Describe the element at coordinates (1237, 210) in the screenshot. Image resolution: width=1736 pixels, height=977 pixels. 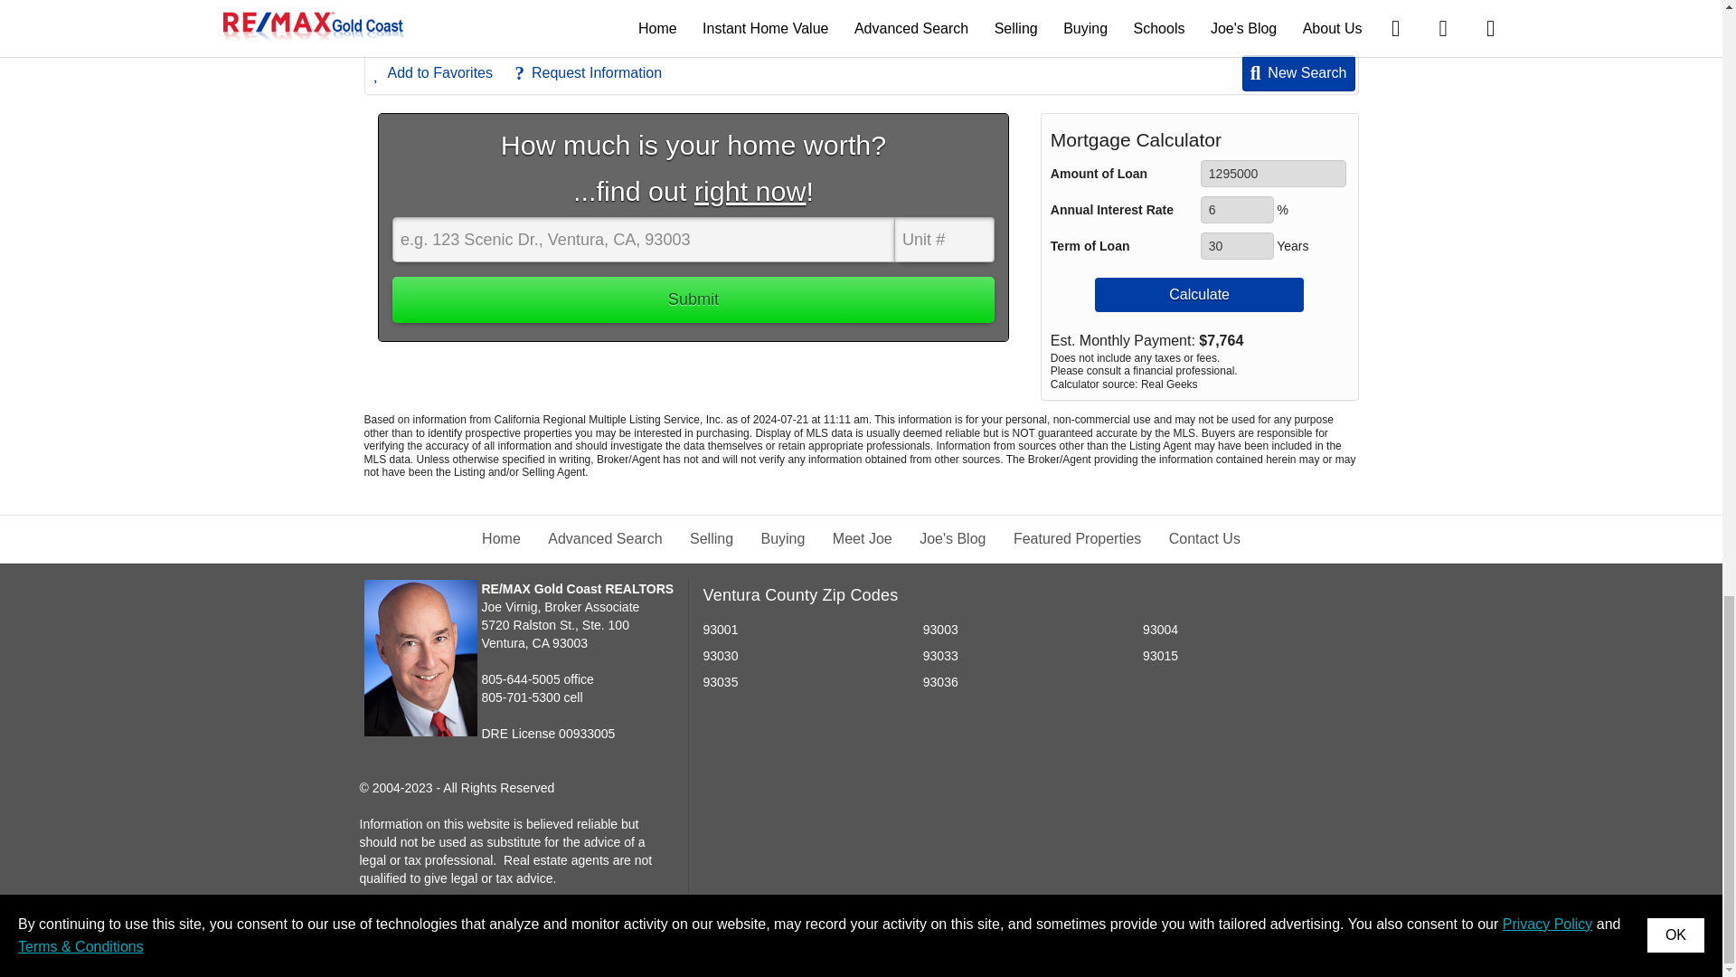
I see `6` at that location.